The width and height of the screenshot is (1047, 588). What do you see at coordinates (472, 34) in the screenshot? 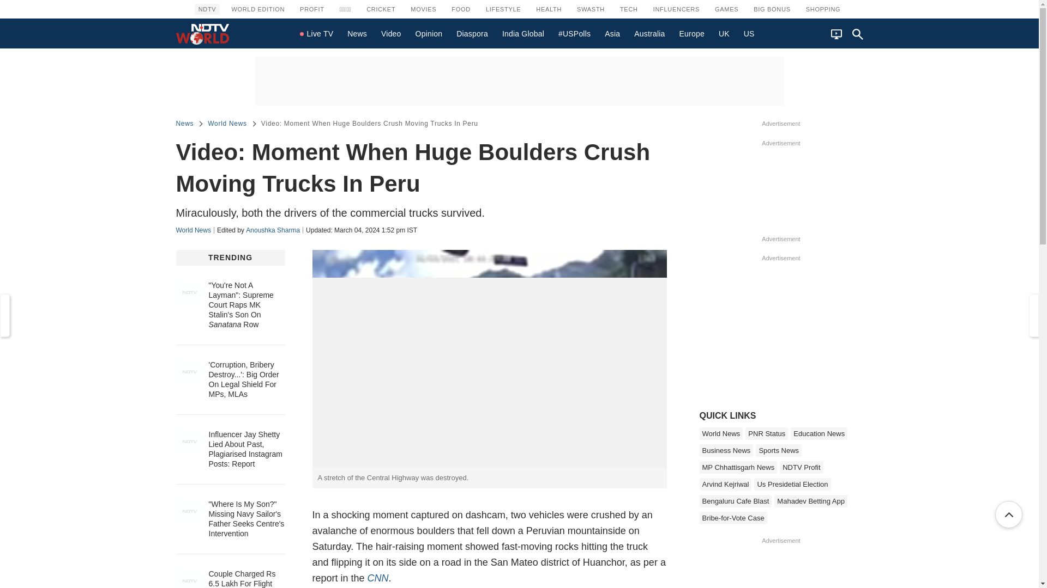
I see `Diaspora` at bounding box center [472, 34].